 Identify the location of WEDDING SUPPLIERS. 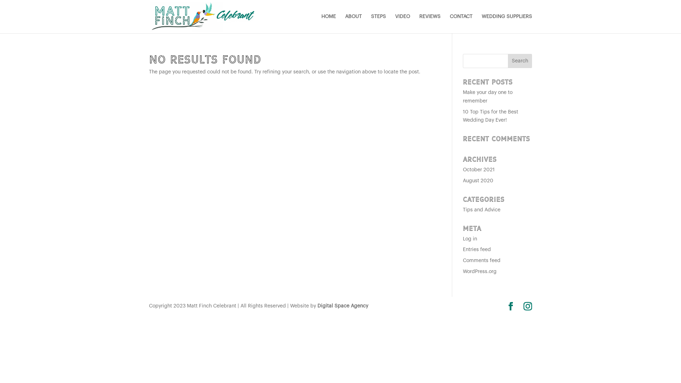
(507, 24).